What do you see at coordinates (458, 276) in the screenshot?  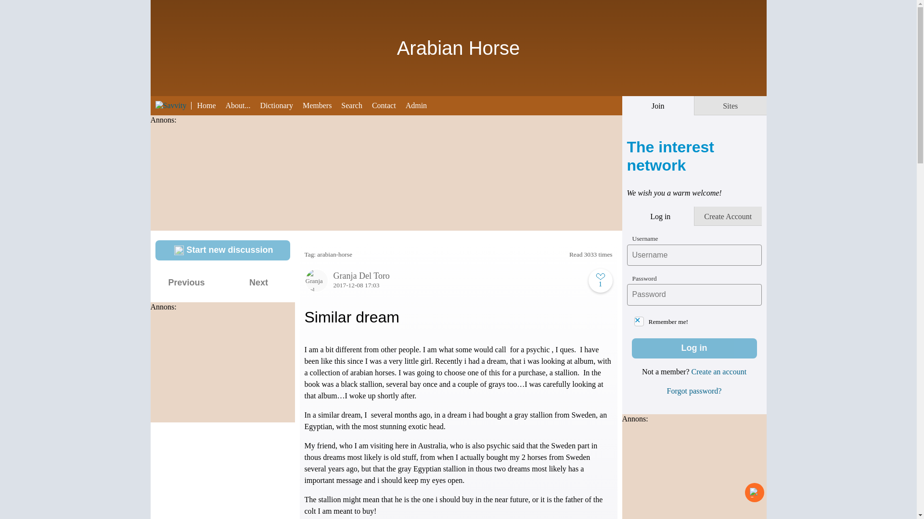 I see `Granja Del Toro` at bounding box center [458, 276].